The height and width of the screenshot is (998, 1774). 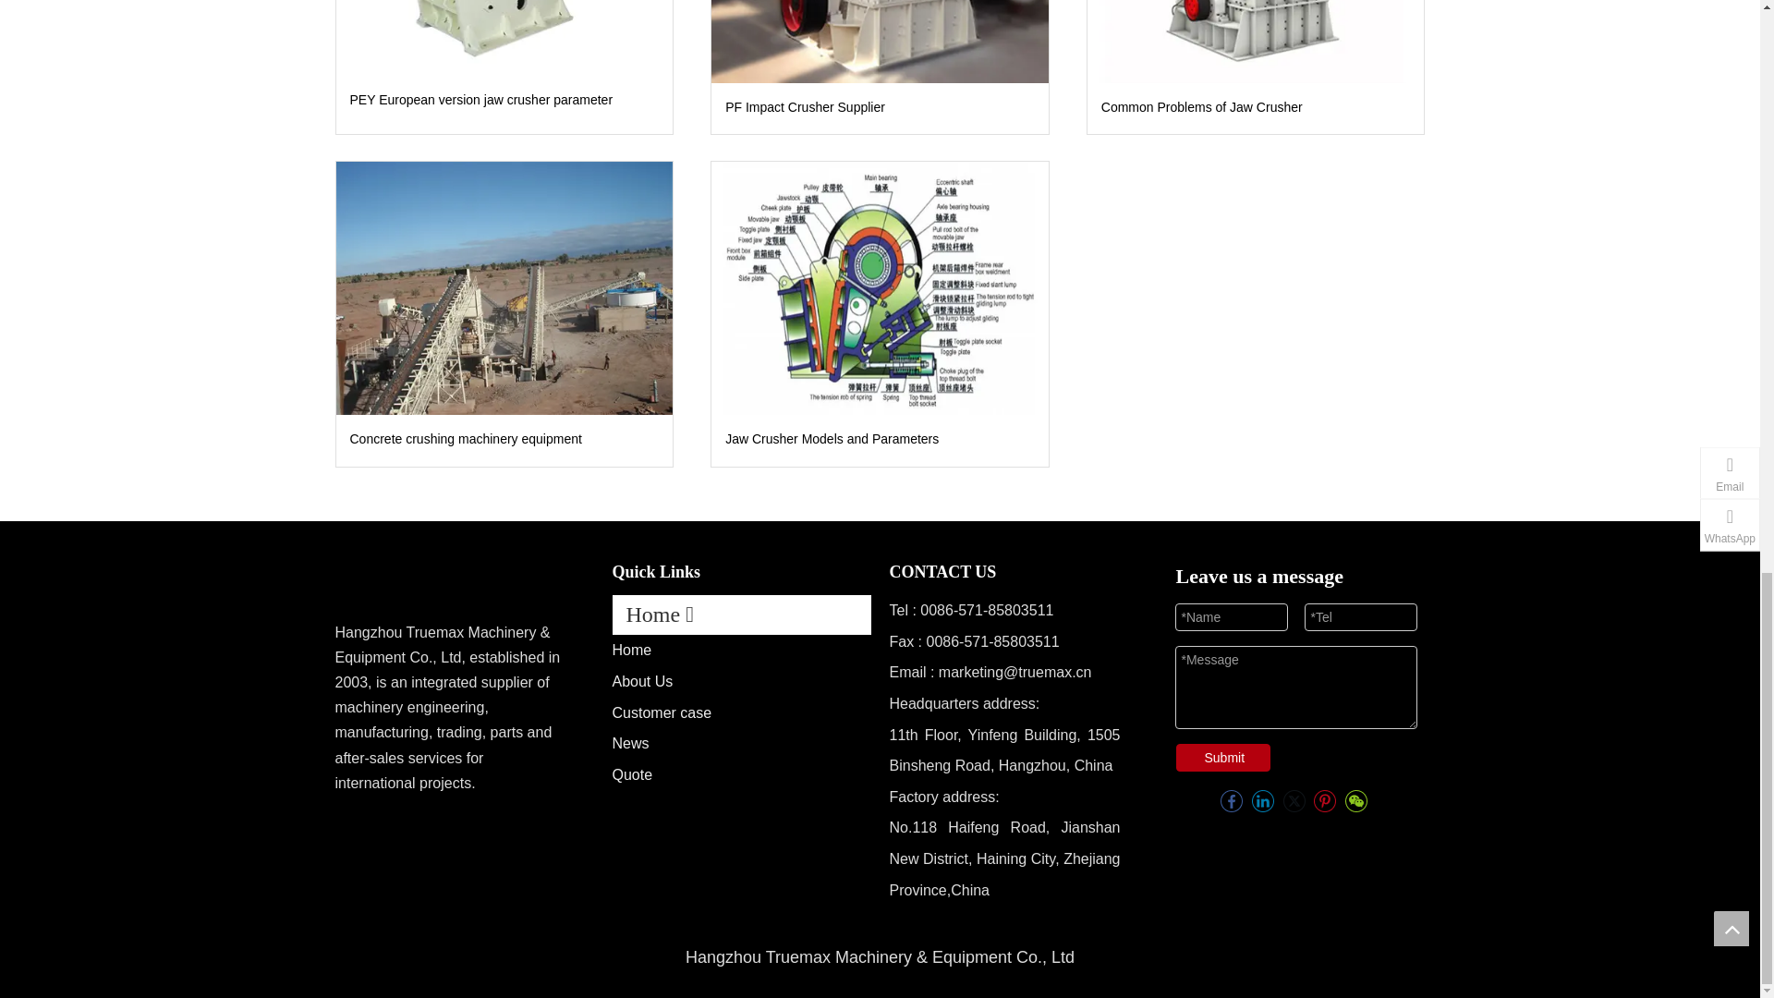 I want to click on PF Impact Crusher Supplier, so click(x=880, y=107).